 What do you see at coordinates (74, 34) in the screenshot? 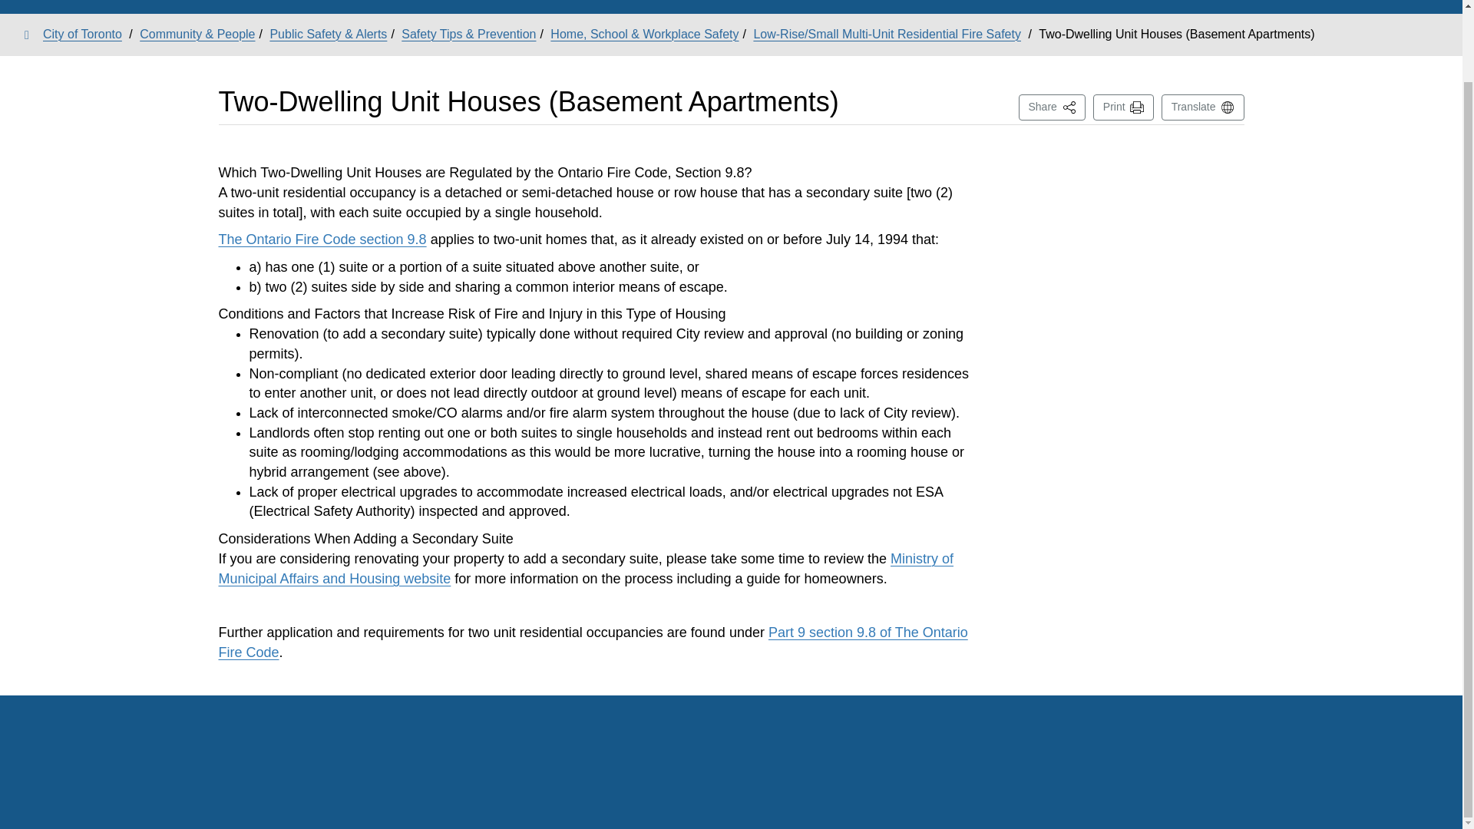
I see `City of Toronto` at bounding box center [74, 34].